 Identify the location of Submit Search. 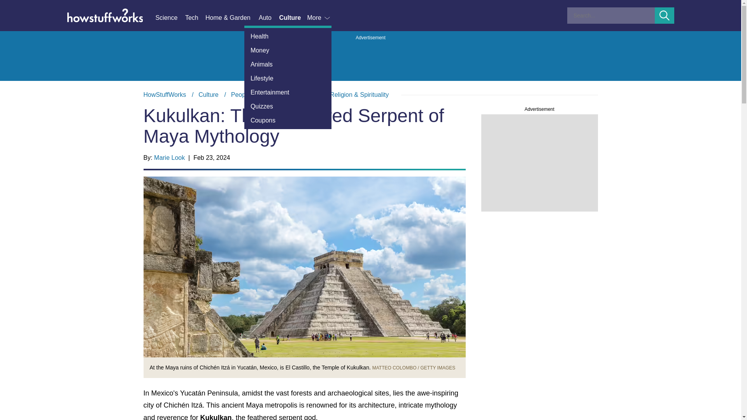
(665, 16).